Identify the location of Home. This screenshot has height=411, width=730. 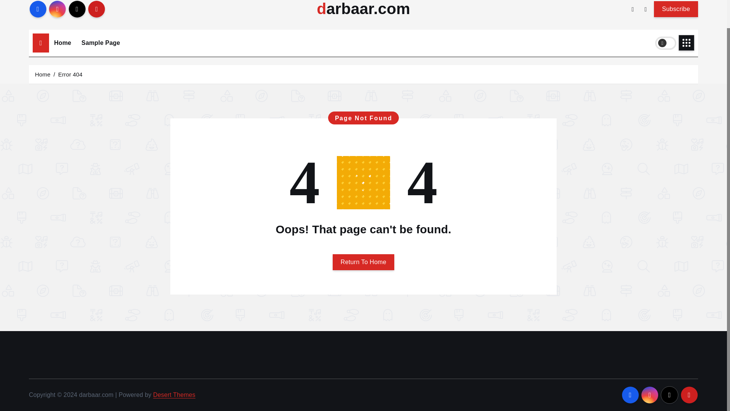
(62, 43).